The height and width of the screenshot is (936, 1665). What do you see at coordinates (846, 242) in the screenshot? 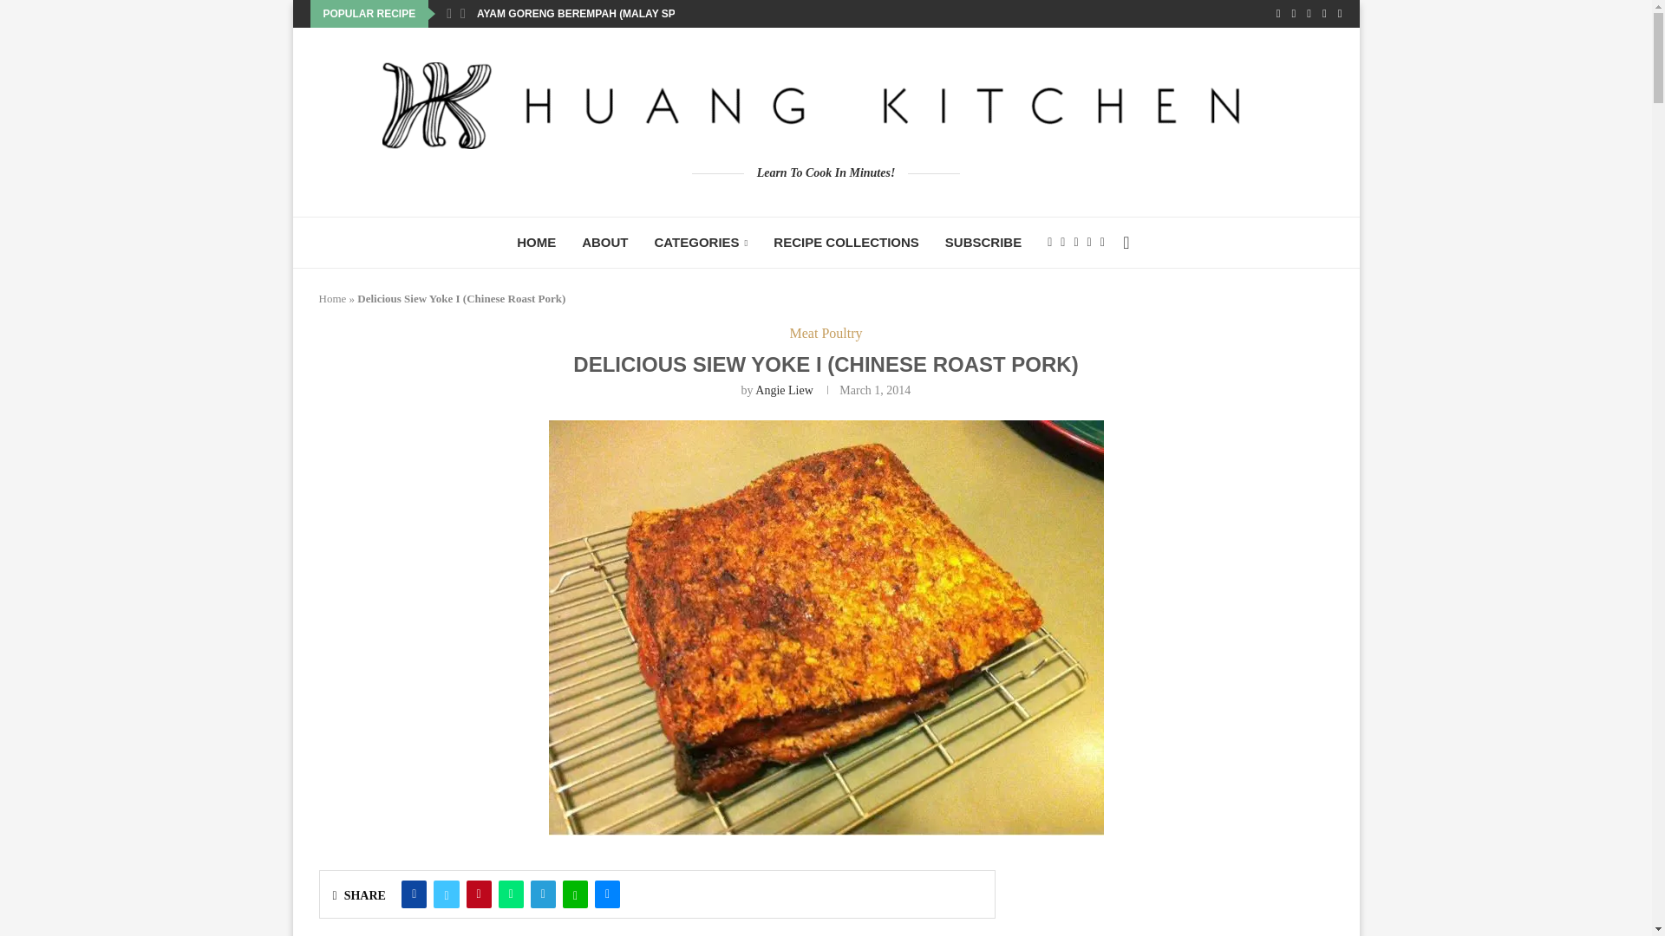
I see `RECIPE COLLECTIONS` at bounding box center [846, 242].